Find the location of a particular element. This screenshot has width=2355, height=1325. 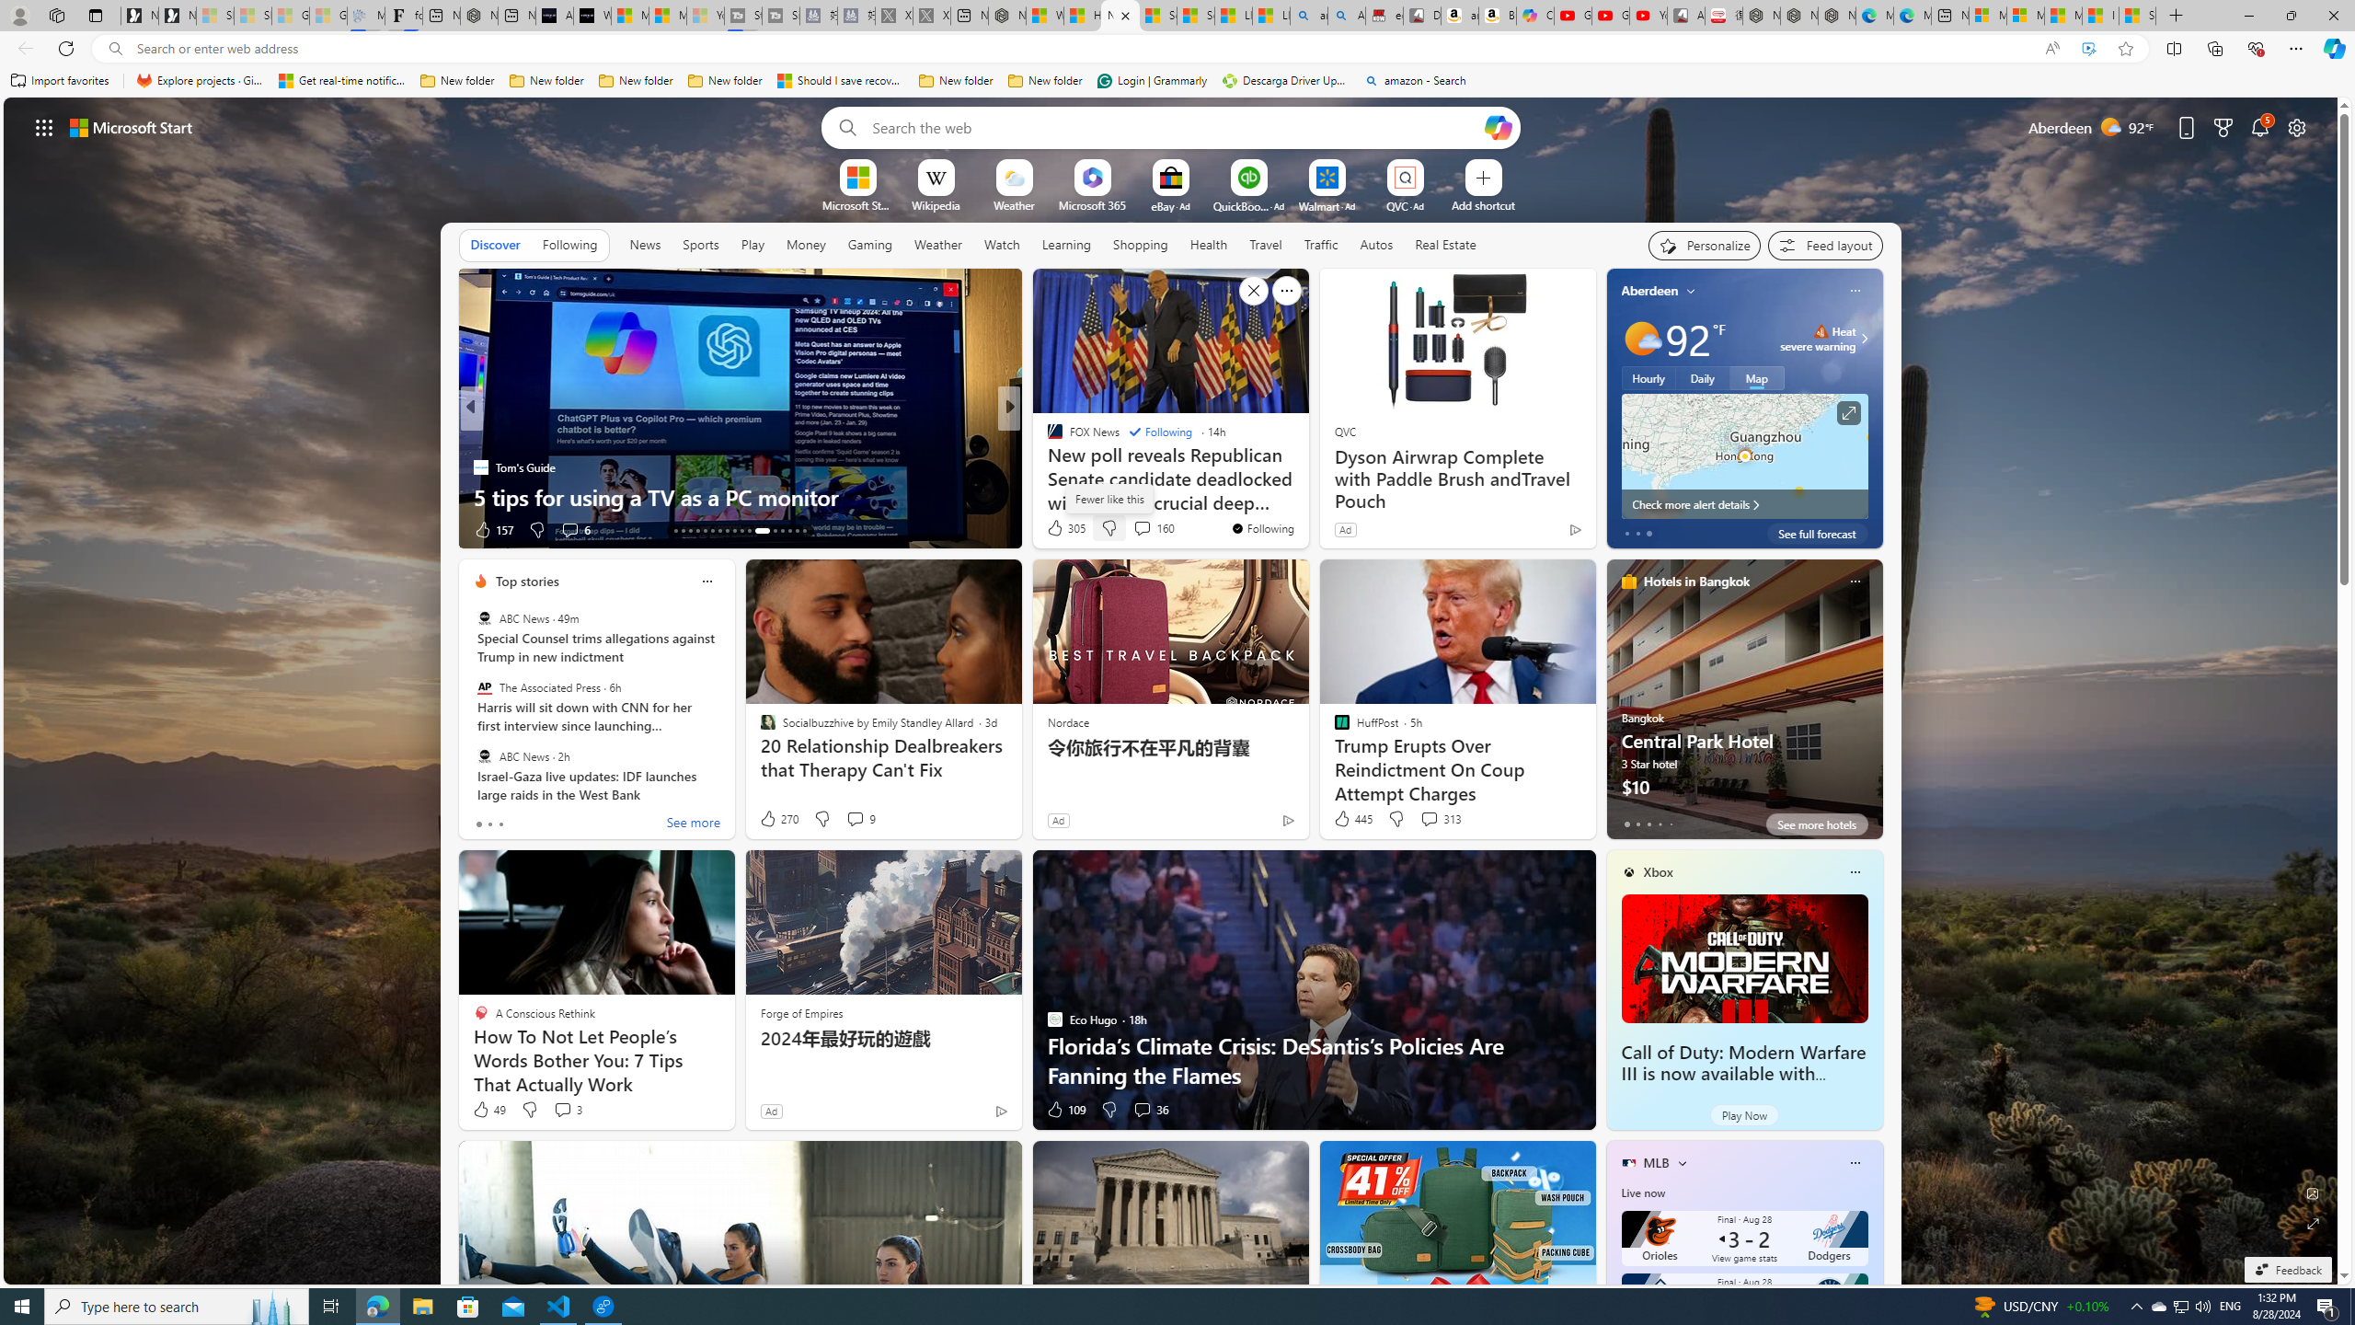

Add a site is located at coordinates (1482, 204).